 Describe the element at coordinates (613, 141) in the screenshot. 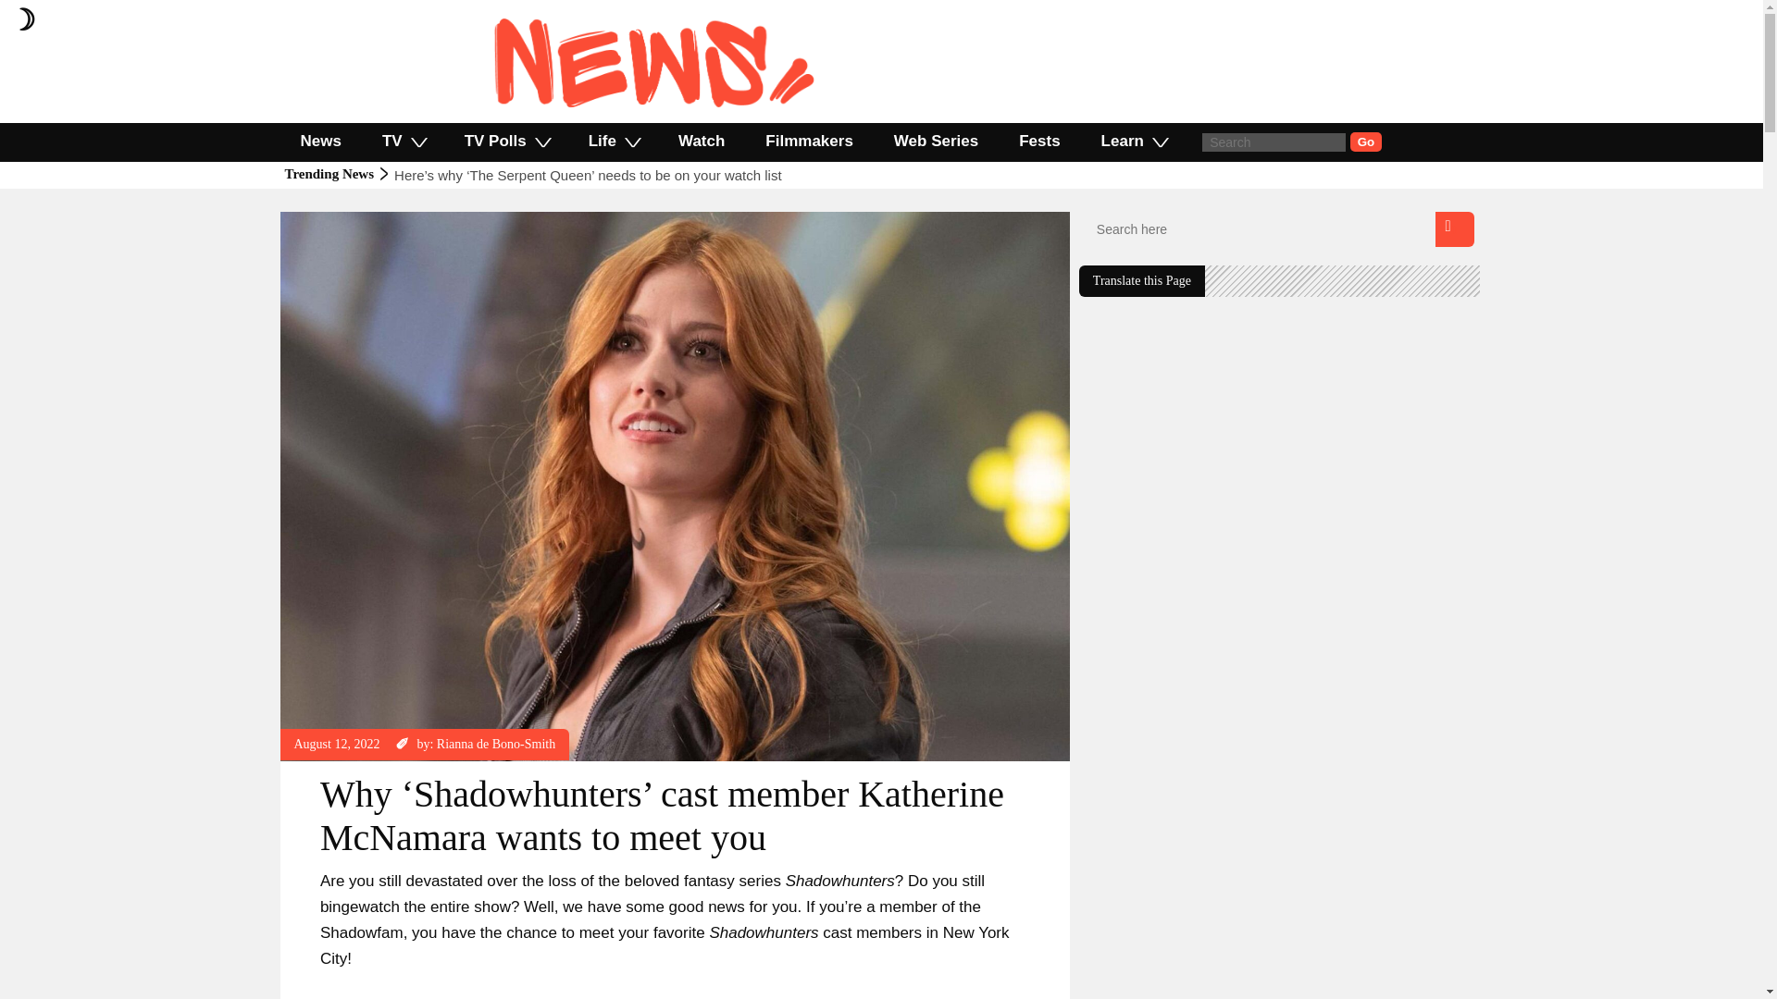

I see `Life` at that location.